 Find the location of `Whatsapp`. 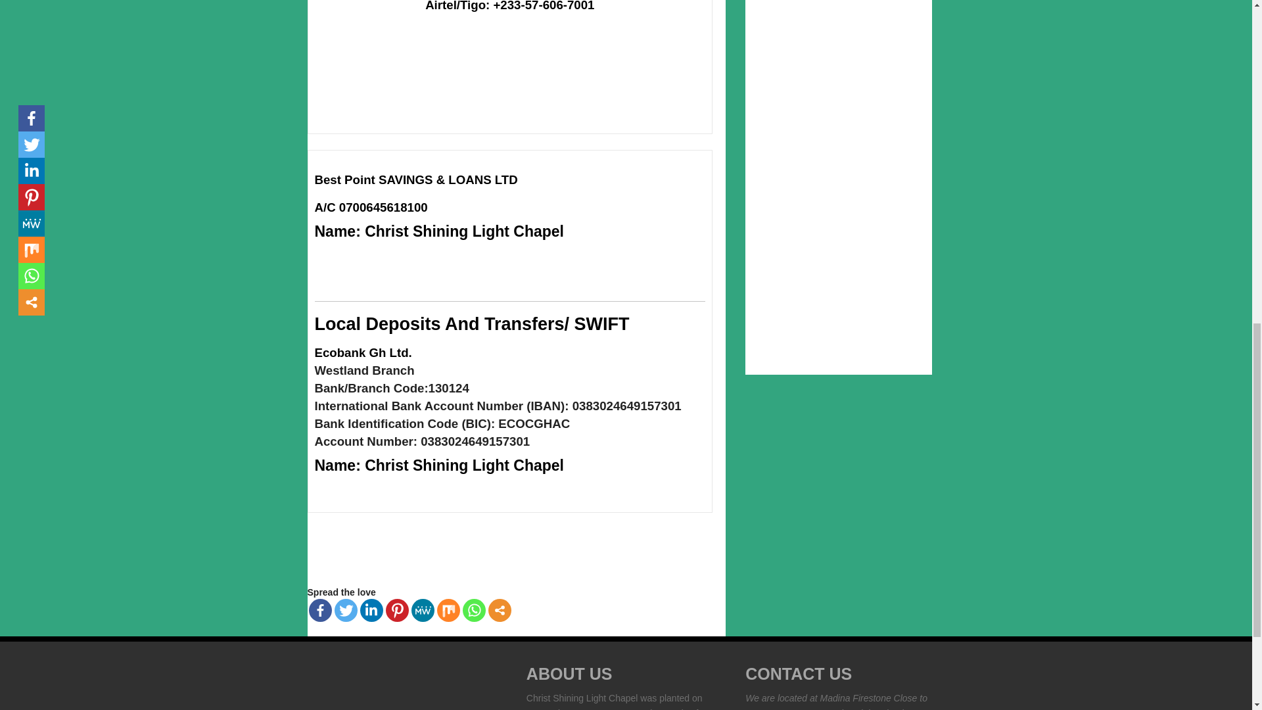

Whatsapp is located at coordinates (475, 610).